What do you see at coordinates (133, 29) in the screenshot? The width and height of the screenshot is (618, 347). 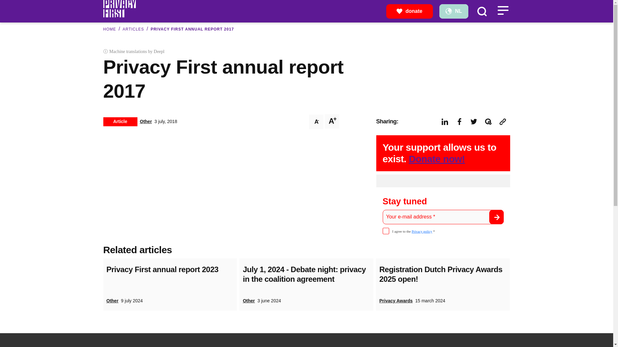 I see `ARTICLES` at bounding box center [133, 29].